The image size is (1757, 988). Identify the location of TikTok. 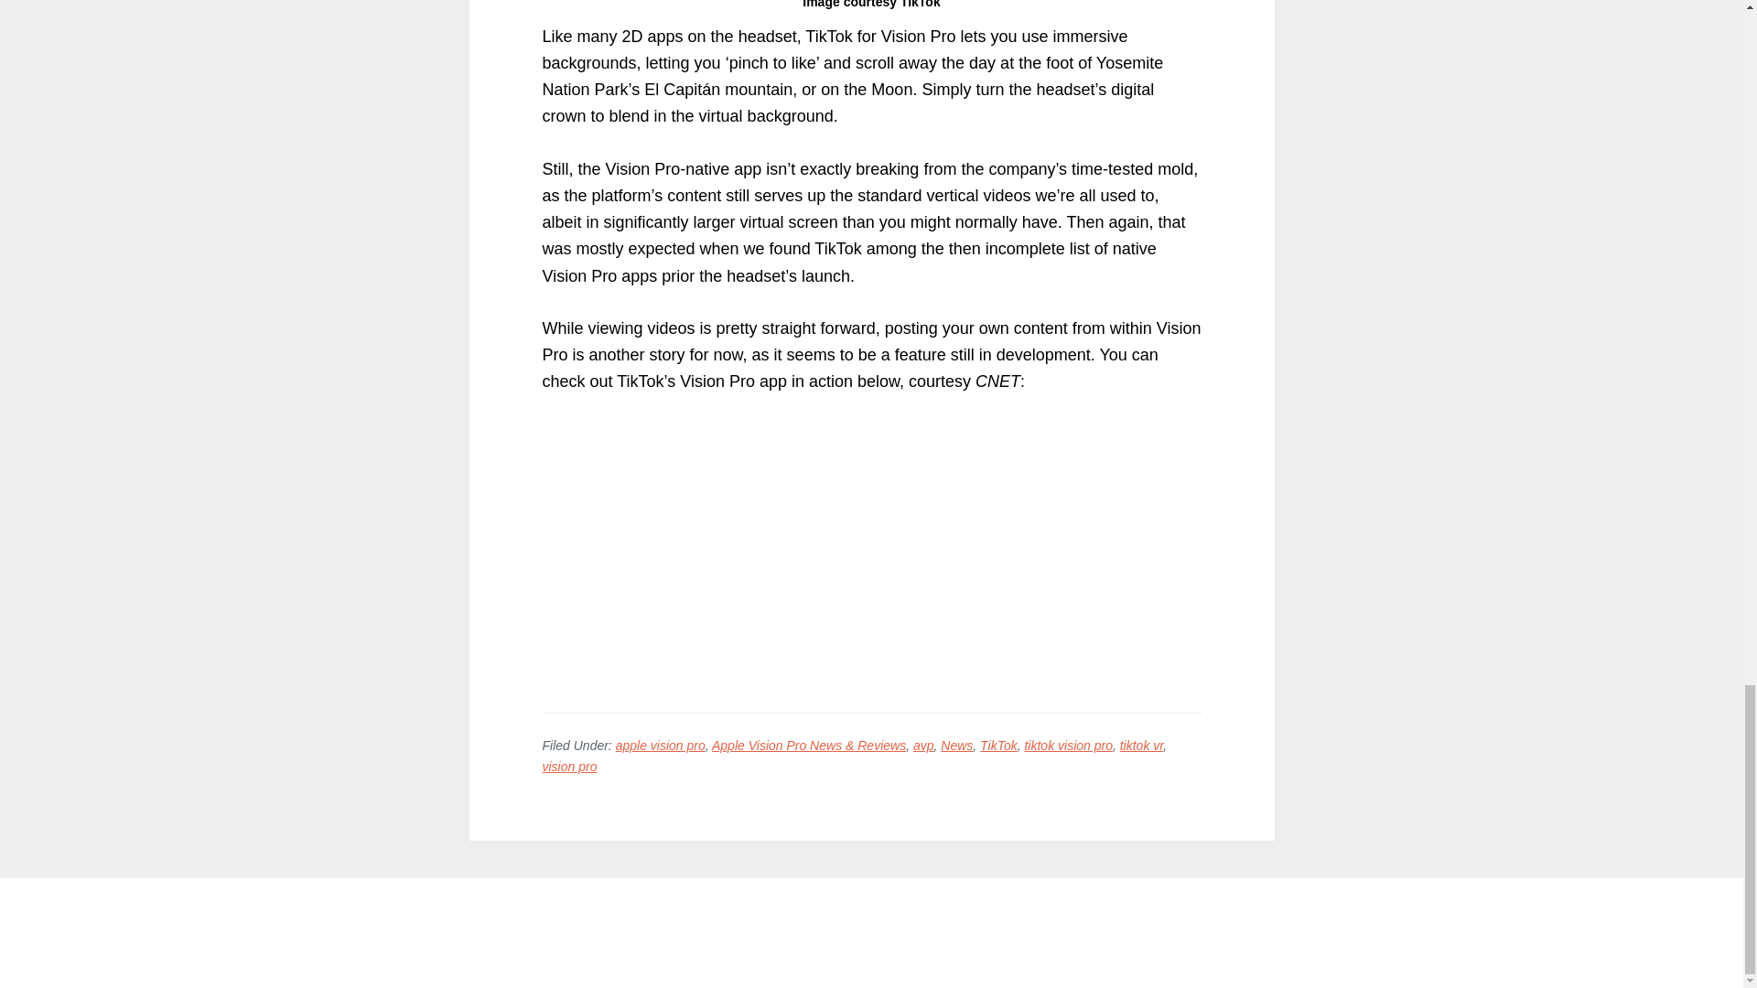
(998, 745).